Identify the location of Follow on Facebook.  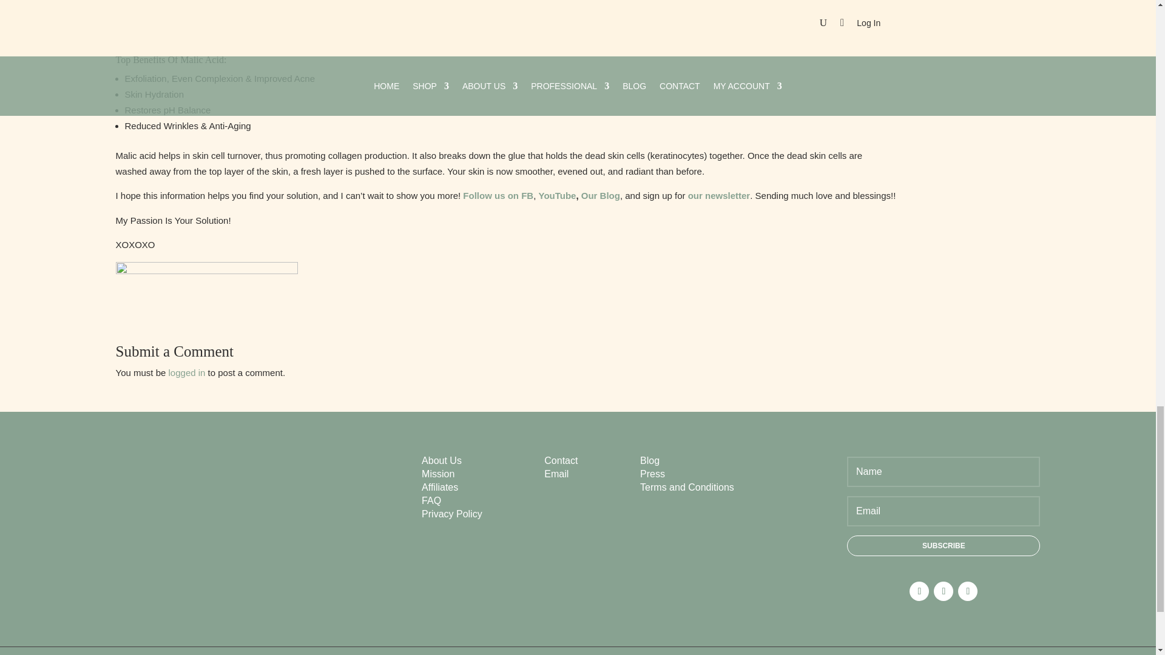
(919, 591).